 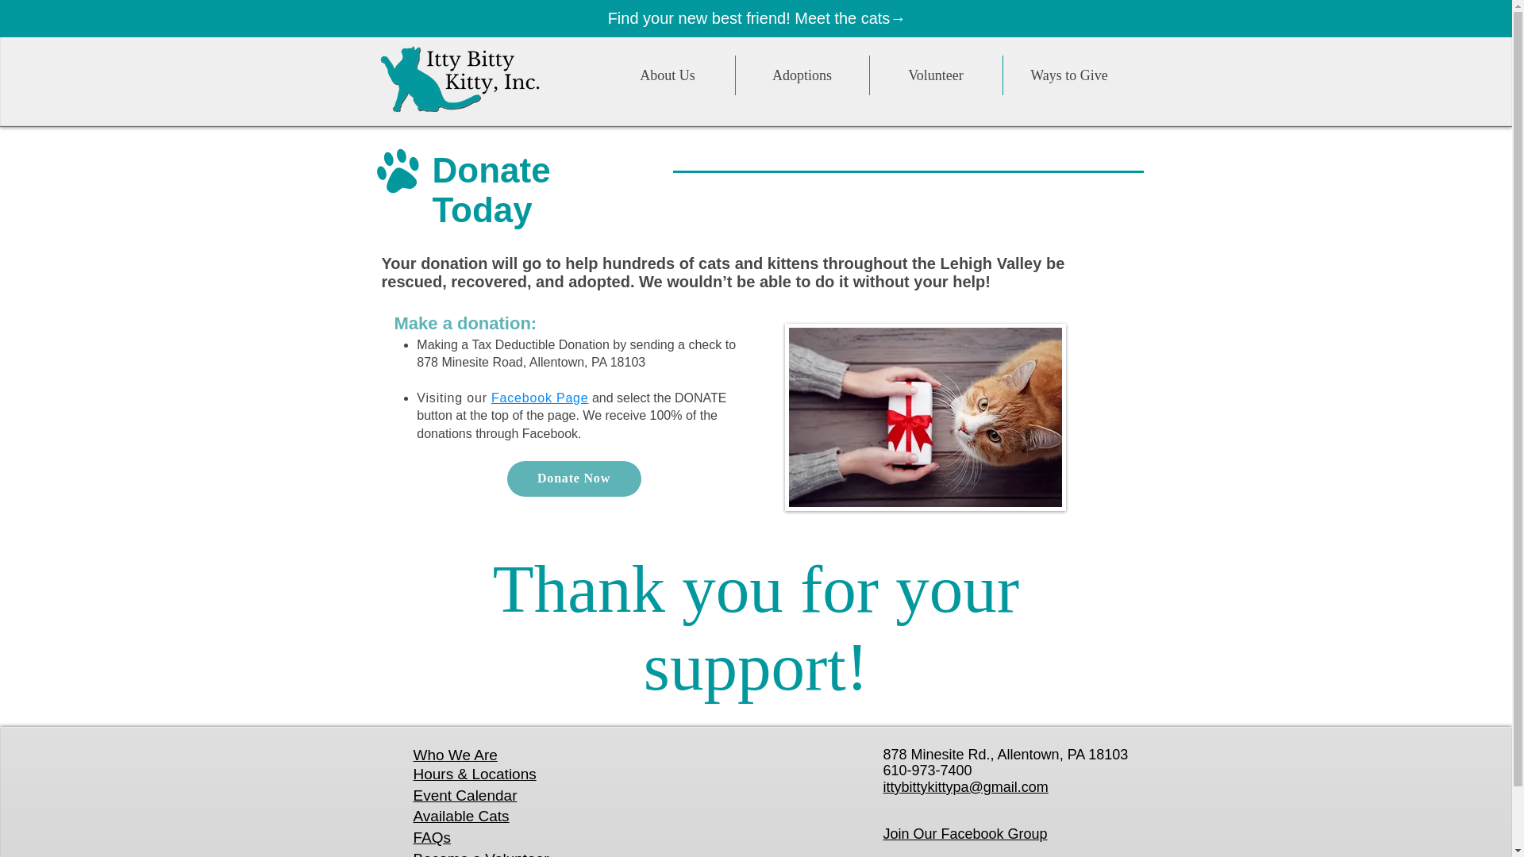 I want to click on Facebook Page , so click(x=541, y=397).